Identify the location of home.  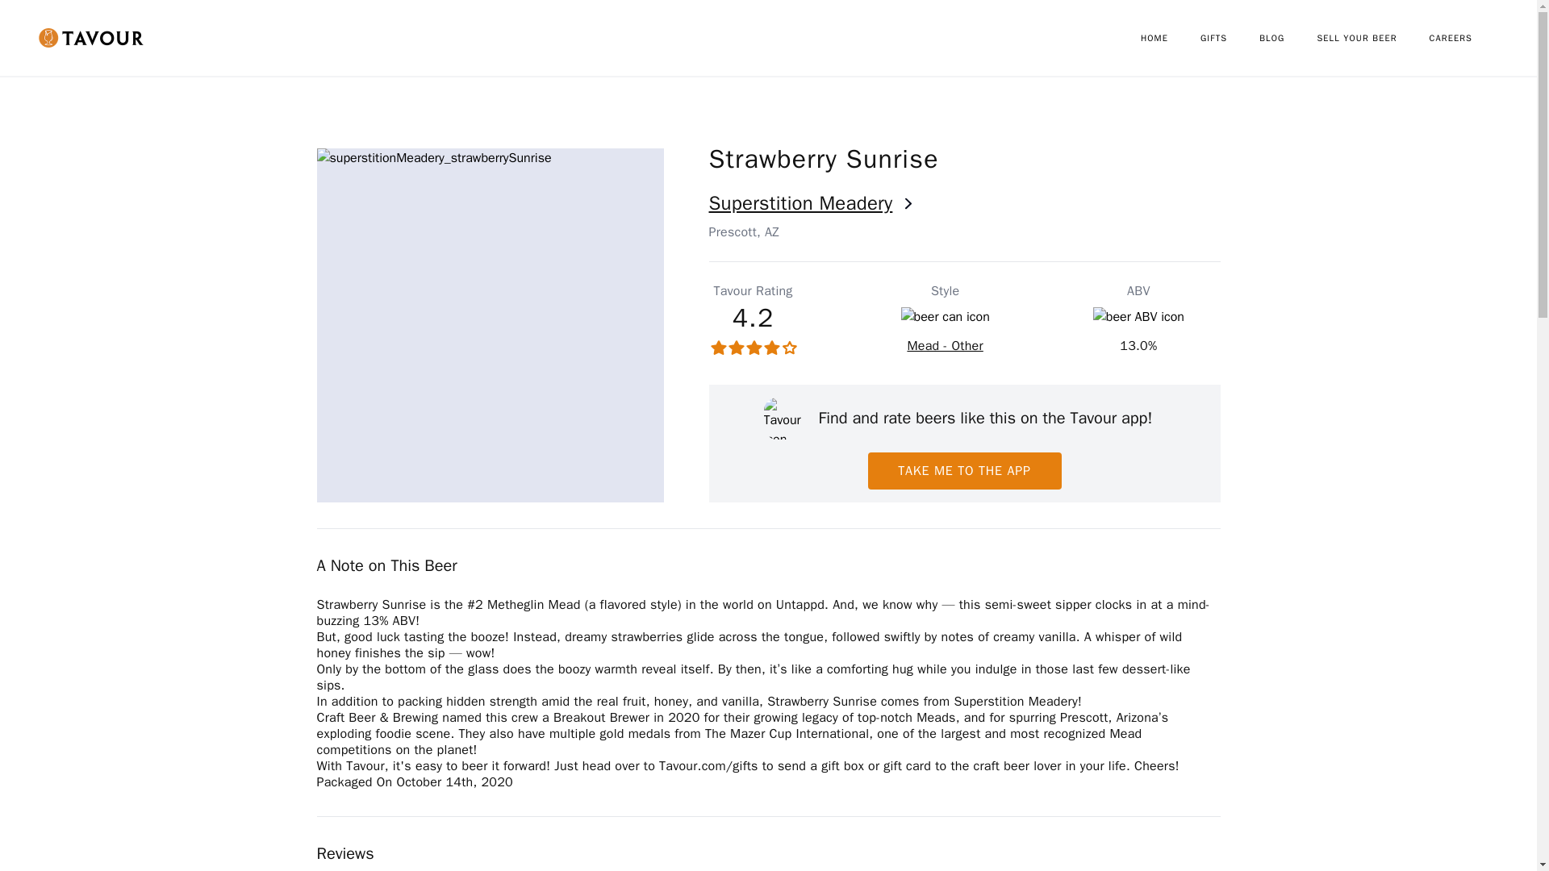
(1170, 38).